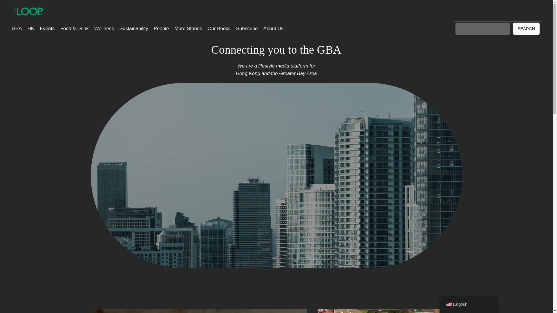  What do you see at coordinates (449, 304) in the screenshot?
I see `English` at bounding box center [449, 304].